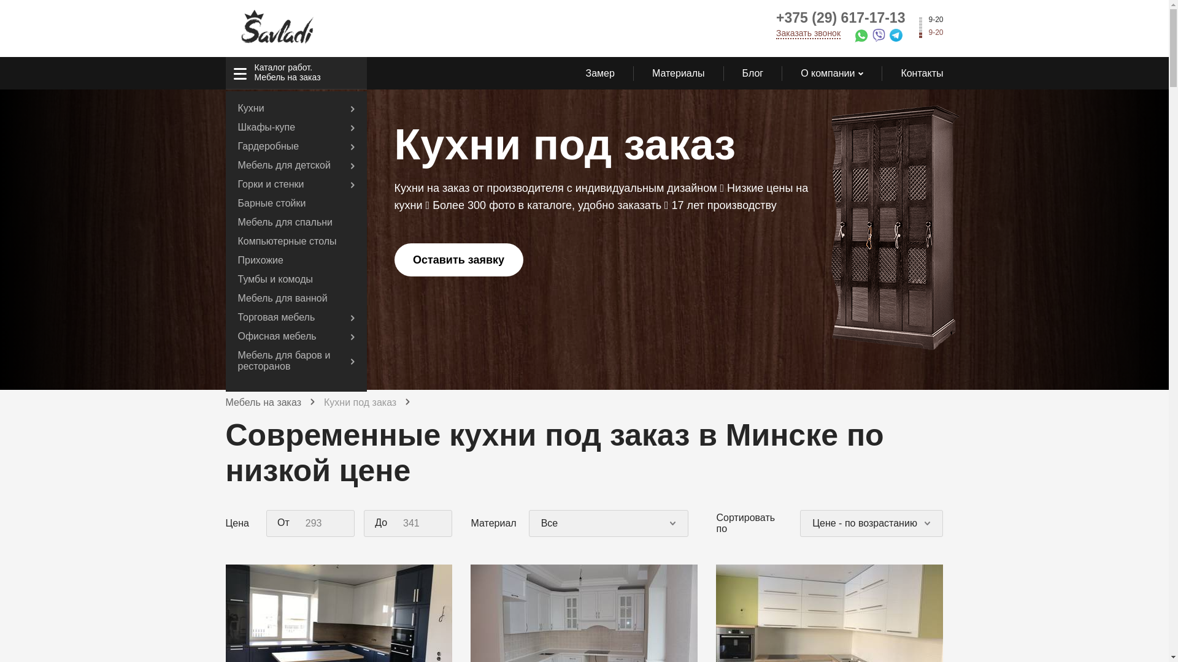 This screenshot has height=662, width=1178. Describe the element at coordinates (841, 18) in the screenshot. I see `+375 (29) 617-17-13` at that location.